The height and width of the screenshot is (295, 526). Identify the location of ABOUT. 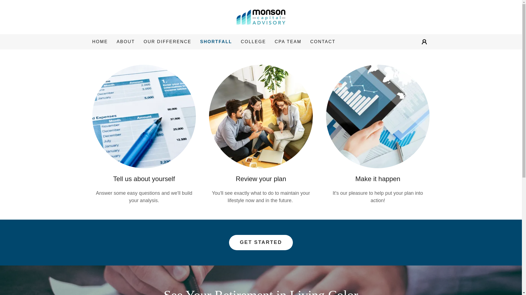
(126, 42).